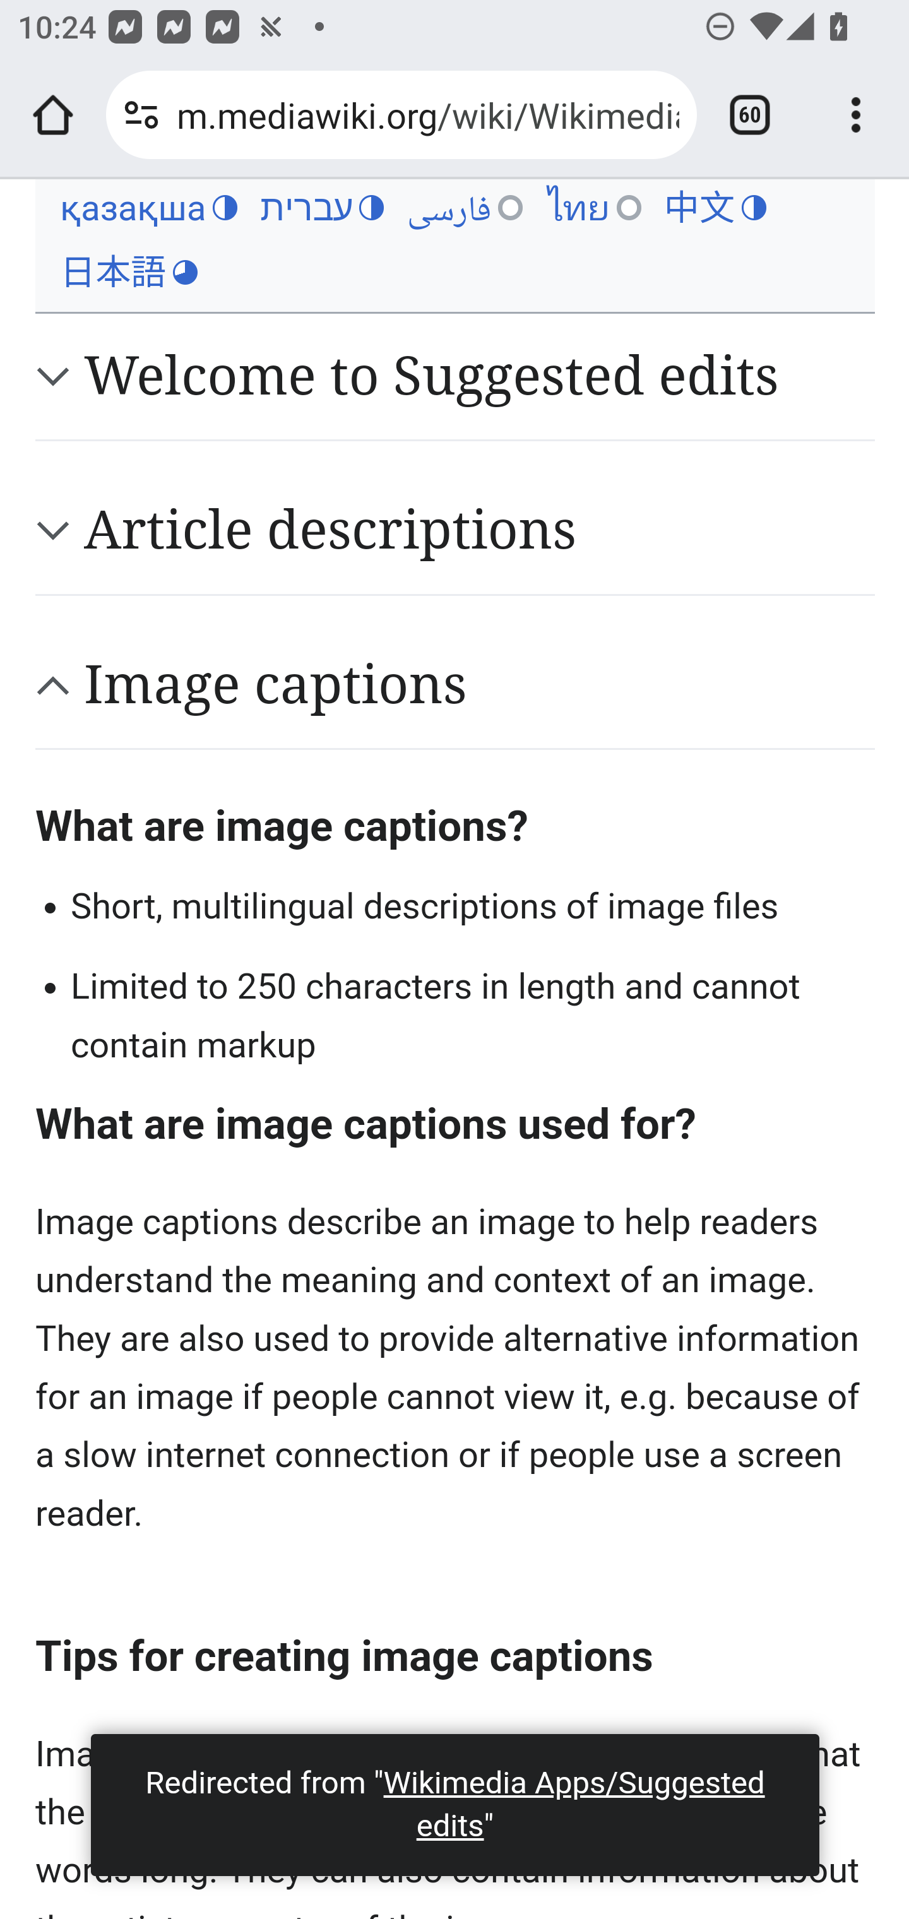  What do you see at coordinates (465, 208) in the screenshot?
I see `فارسی` at bounding box center [465, 208].